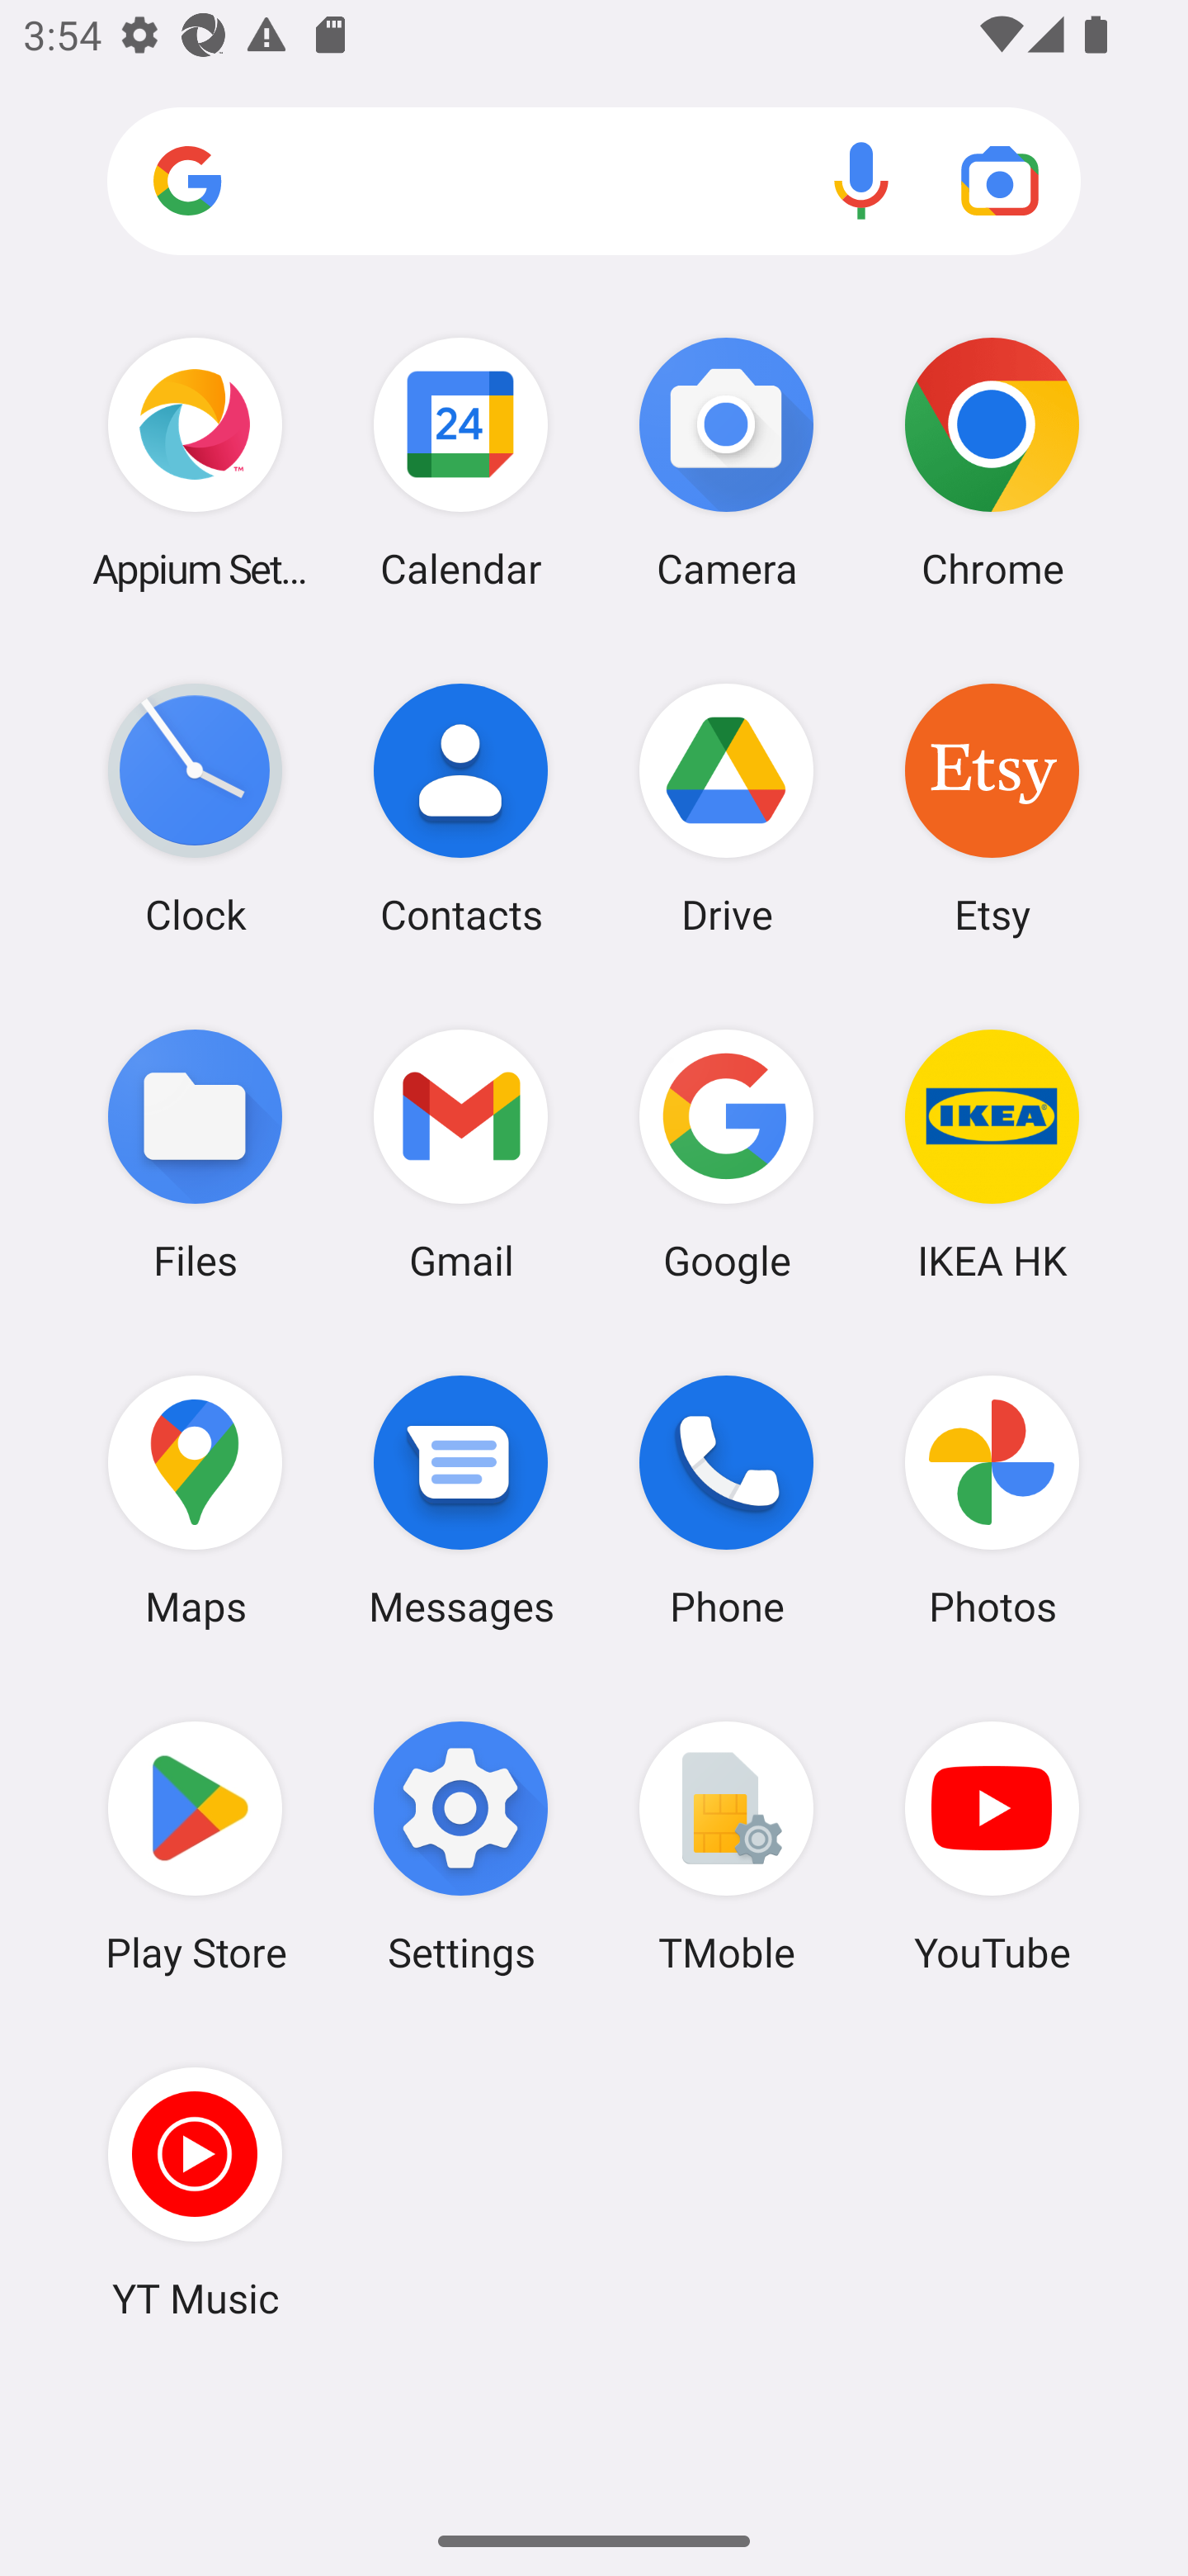 The image size is (1188, 2576). What do you see at coordinates (195, 1500) in the screenshot?
I see `Maps` at bounding box center [195, 1500].